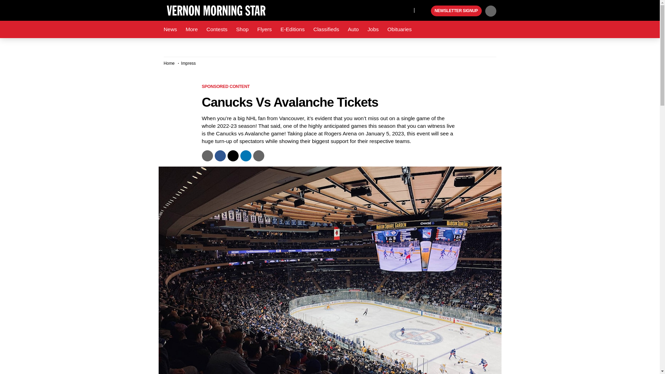  Describe the element at coordinates (170, 29) in the screenshot. I see `News` at that location.